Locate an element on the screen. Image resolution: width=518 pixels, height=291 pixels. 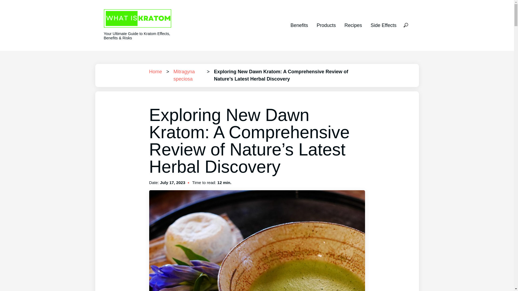
Home is located at coordinates (155, 72).